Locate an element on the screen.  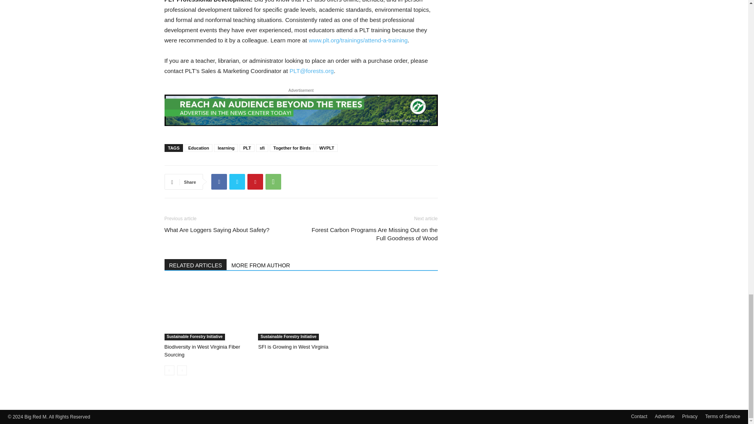
Facebook is located at coordinates (219, 181).